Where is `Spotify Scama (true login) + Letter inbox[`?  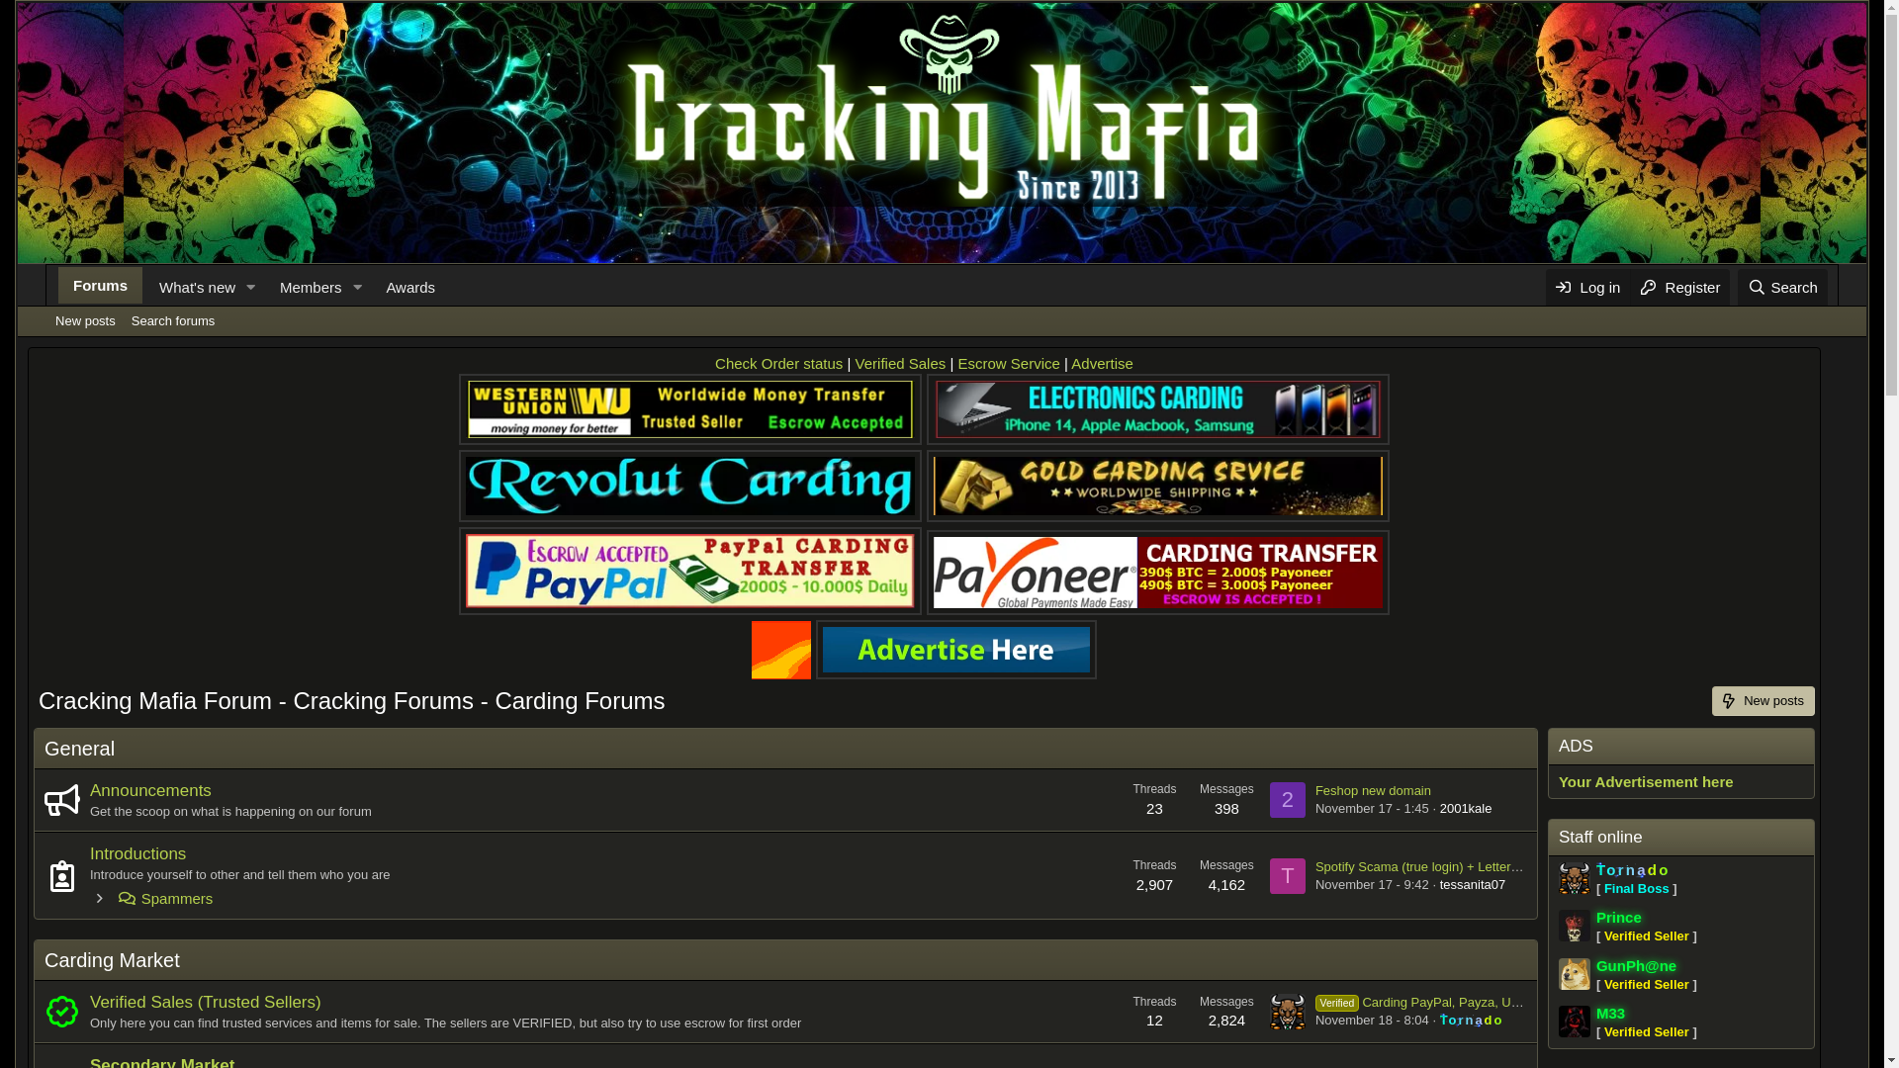
Spotify Scama (true login) + Letter inbox[ is located at coordinates (1432, 866).